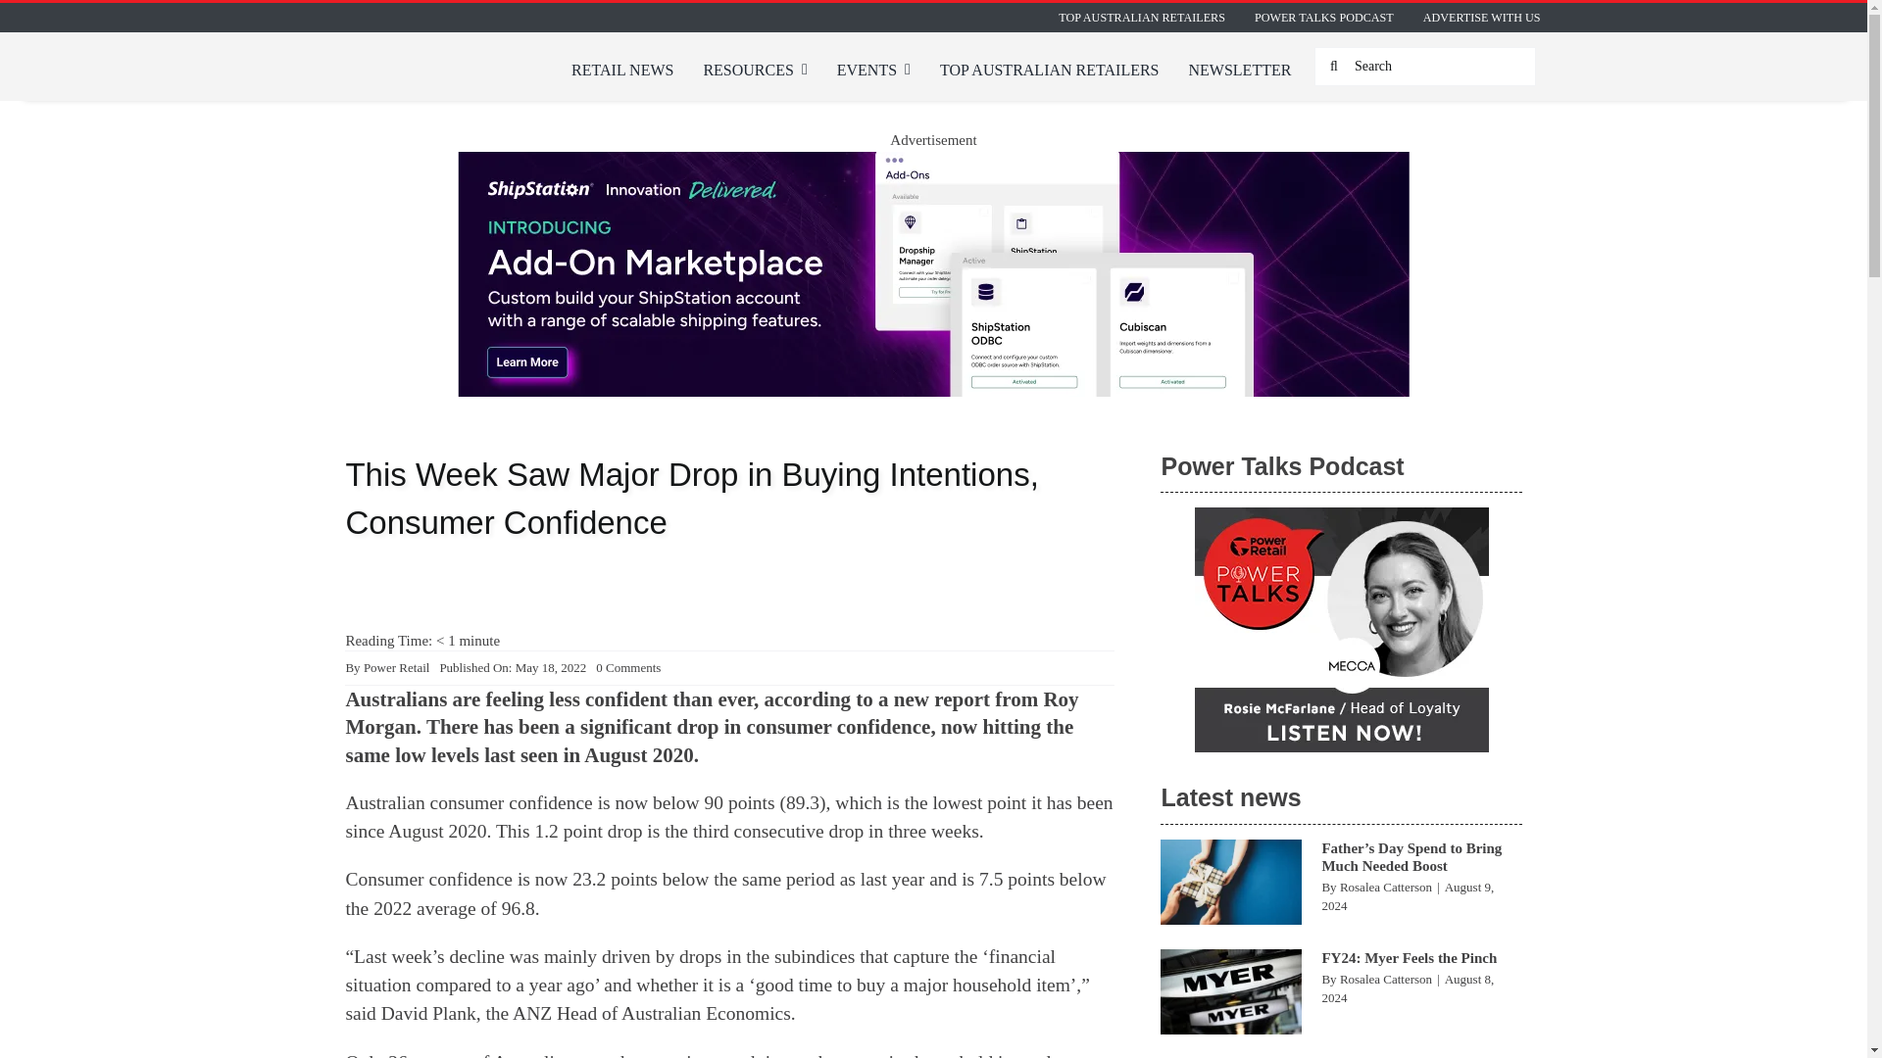 Image resolution: width=1882 pixels, height=1058 pixels. Describe the element at coordinates (1049, 71) in the screenshot. I see `TOP AUSTRALIAN RETAILERS` at that location.